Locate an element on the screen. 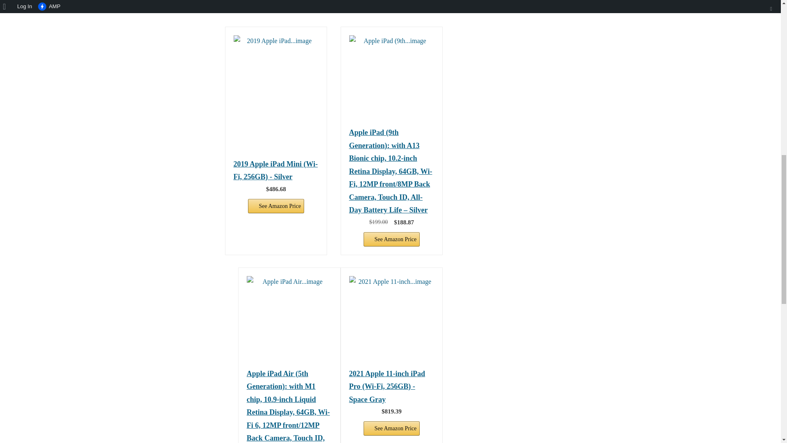 Image resolution: width=787 pixels, height=443 pixels. The iPad Mini 3 is located at coordinates (392, 78).